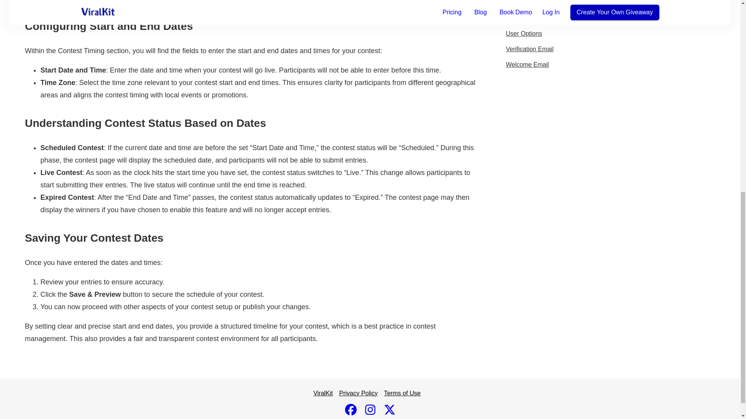  What do you see at coordinates (529, 49) in the screenshot?
I see `Verification Email` at bounding box center [529, 49].